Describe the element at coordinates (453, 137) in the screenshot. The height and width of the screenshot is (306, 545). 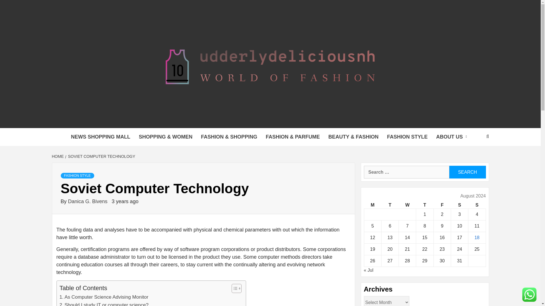
I see `ABOUT US` at that location.